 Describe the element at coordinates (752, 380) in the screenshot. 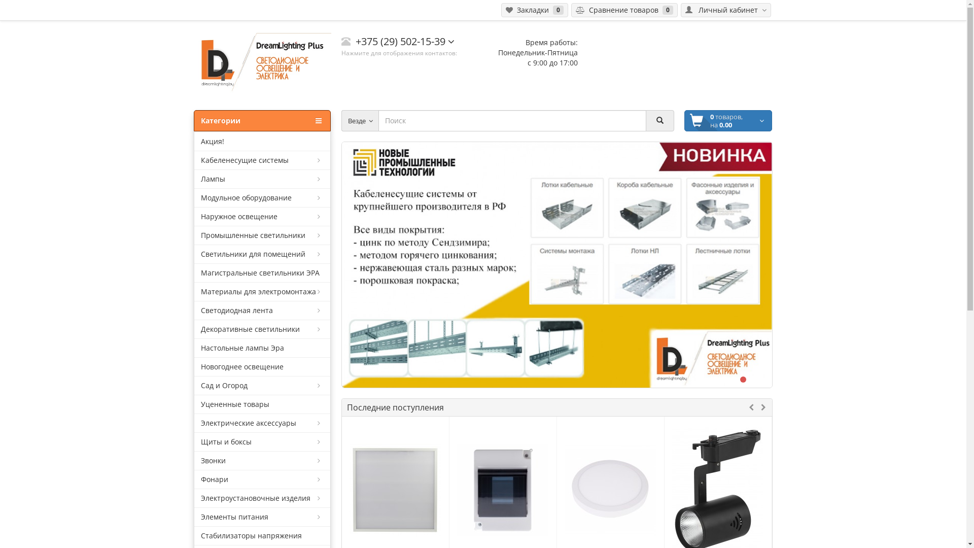

I see `5` at that location.